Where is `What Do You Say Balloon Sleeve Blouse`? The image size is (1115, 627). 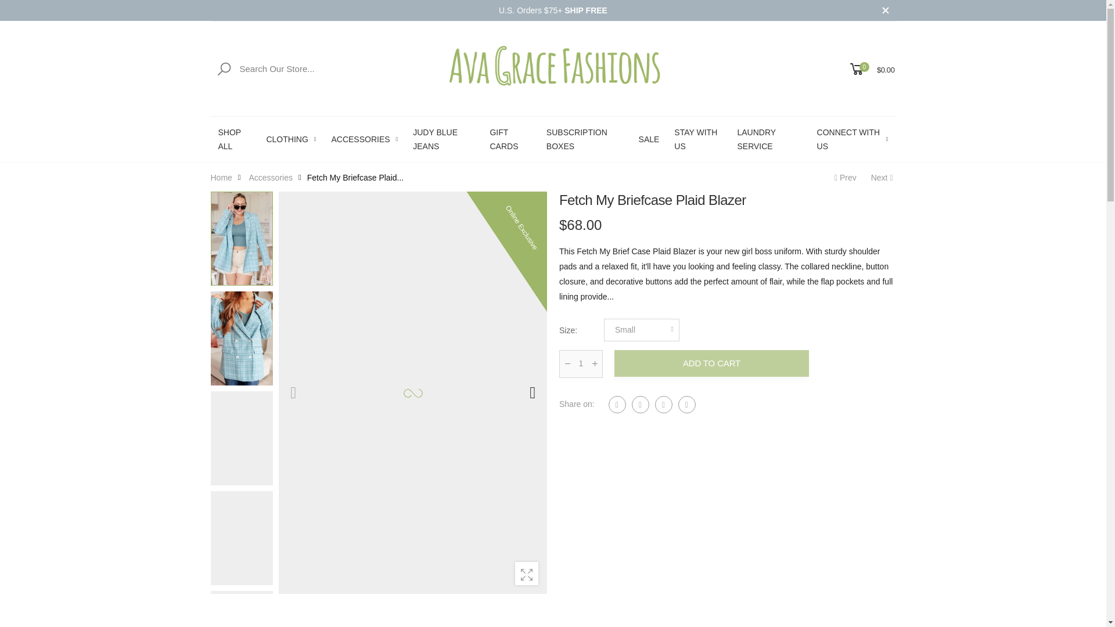
What Do You Say Balloon Sleeve Blouse is located at coordinates (883, 177).